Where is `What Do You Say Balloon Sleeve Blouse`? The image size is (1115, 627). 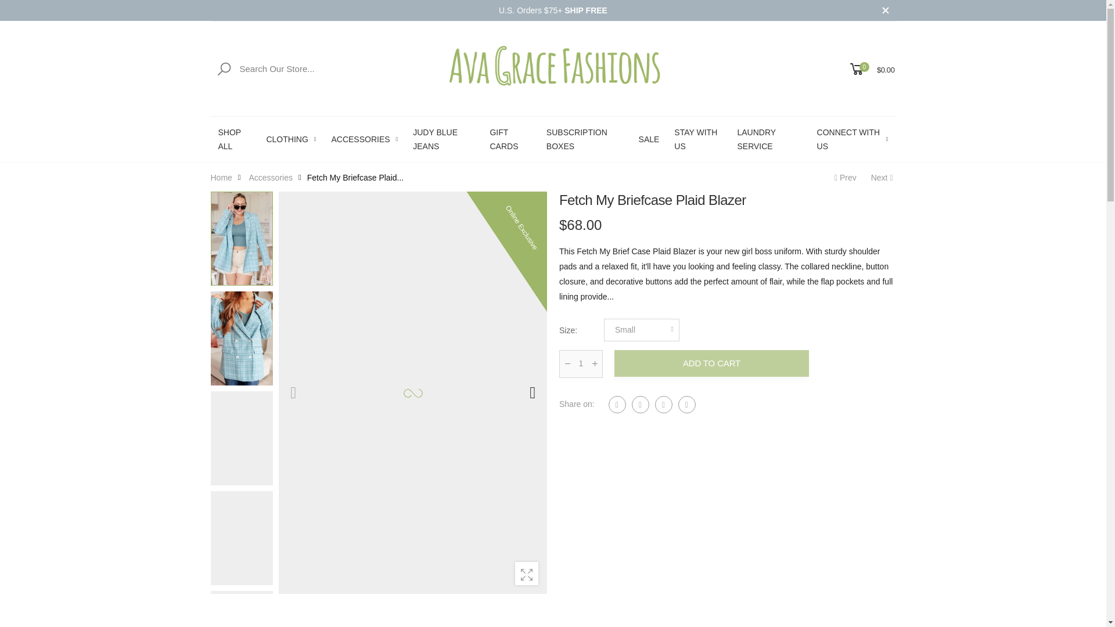
What Do You Say Balloon Sleeve Blouse is located at coordinates (883, 177).